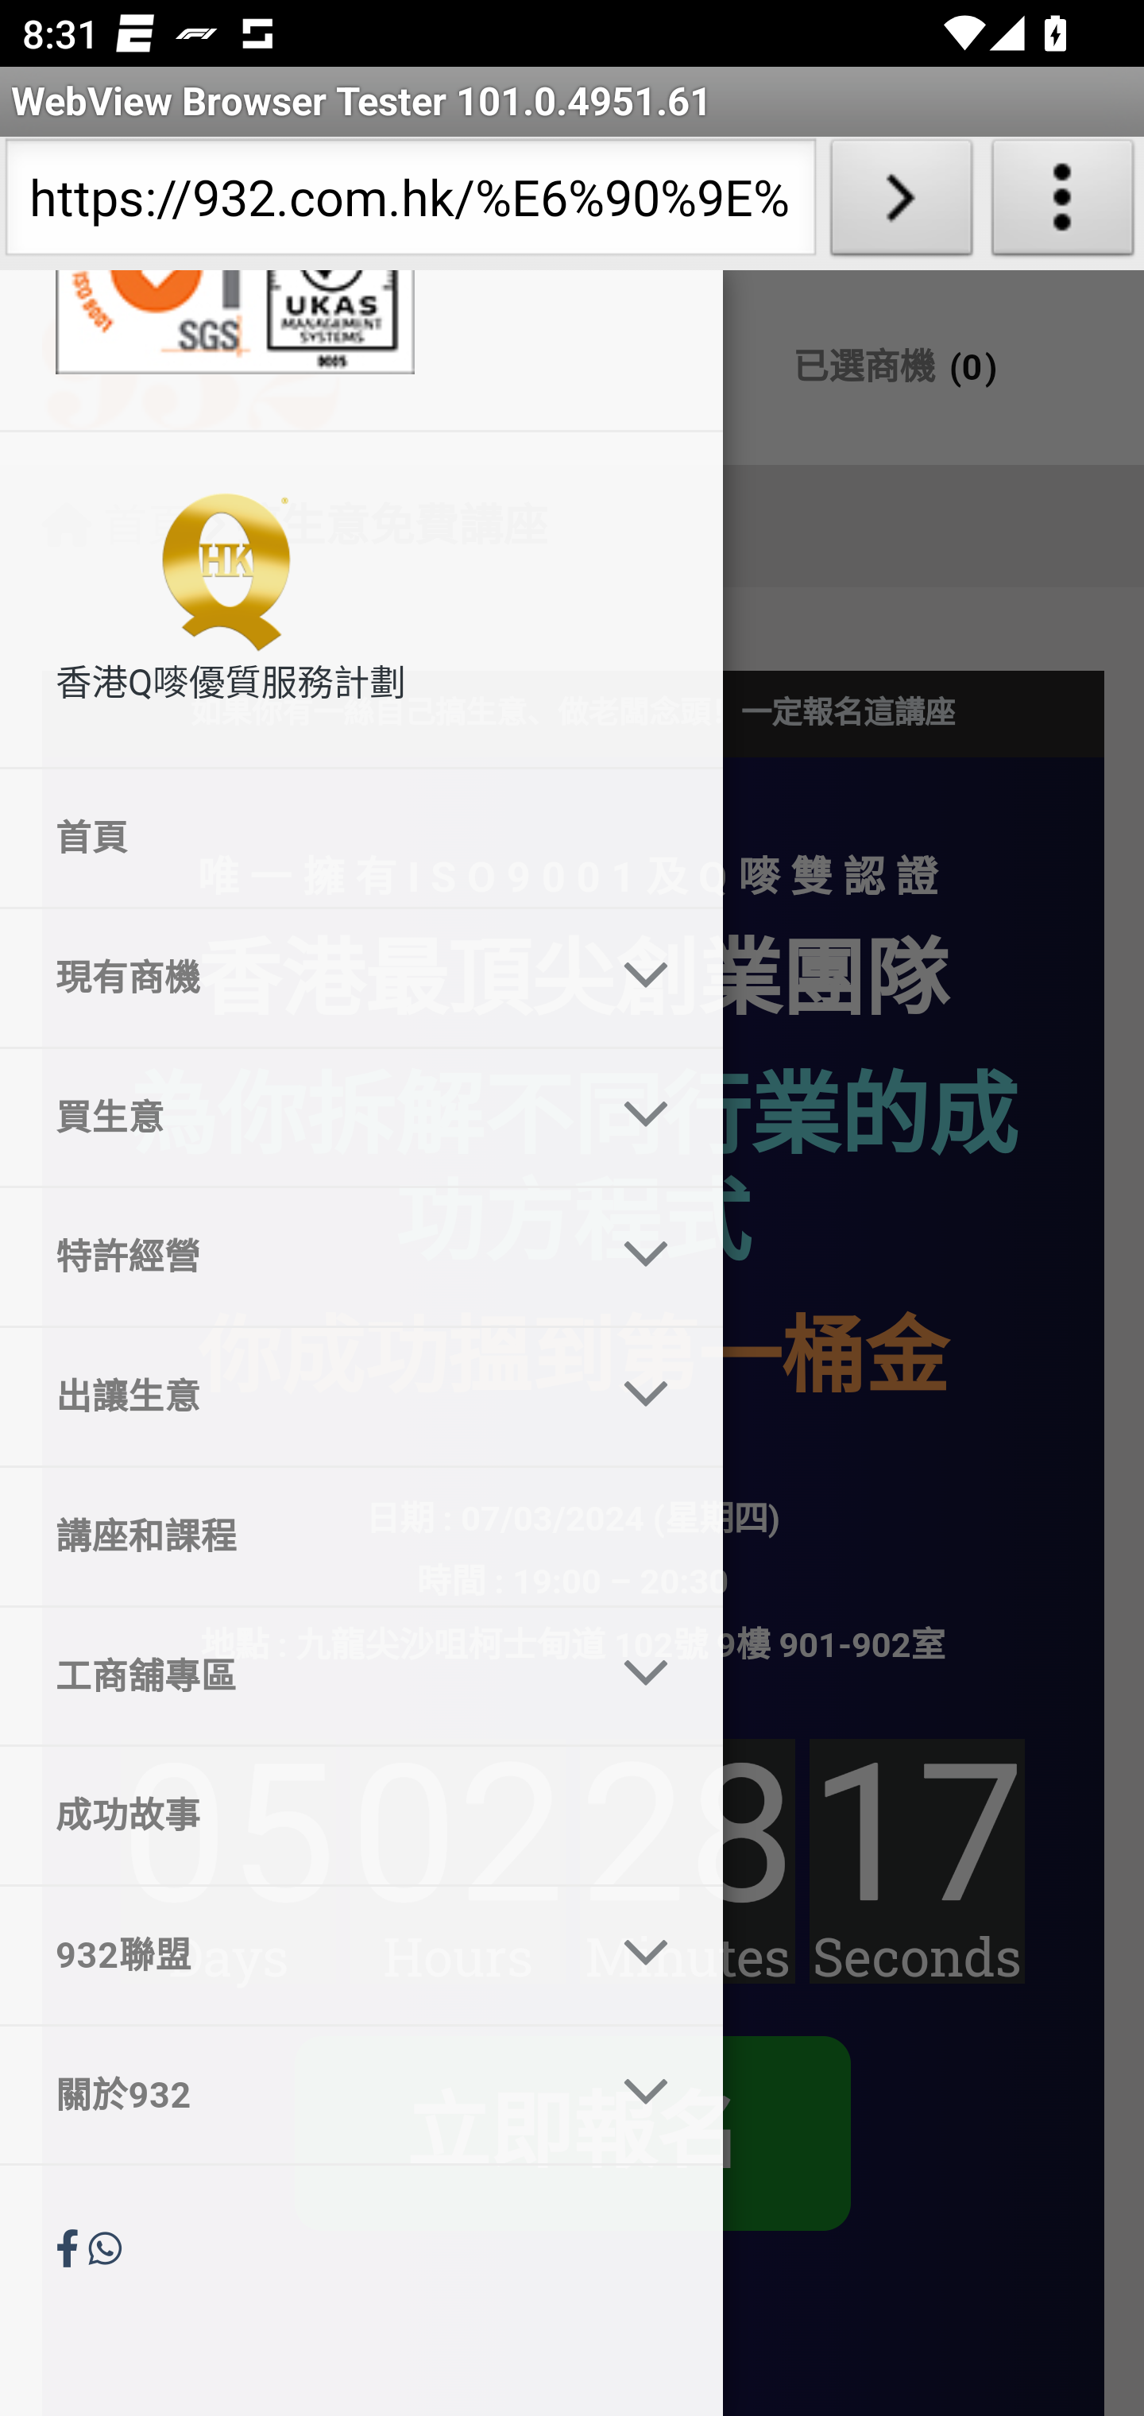 This screenshot has width=1144, height=2416. Describe the element at coordinates (647, 2094) in the screenshot. I see `Toggle` at that location.